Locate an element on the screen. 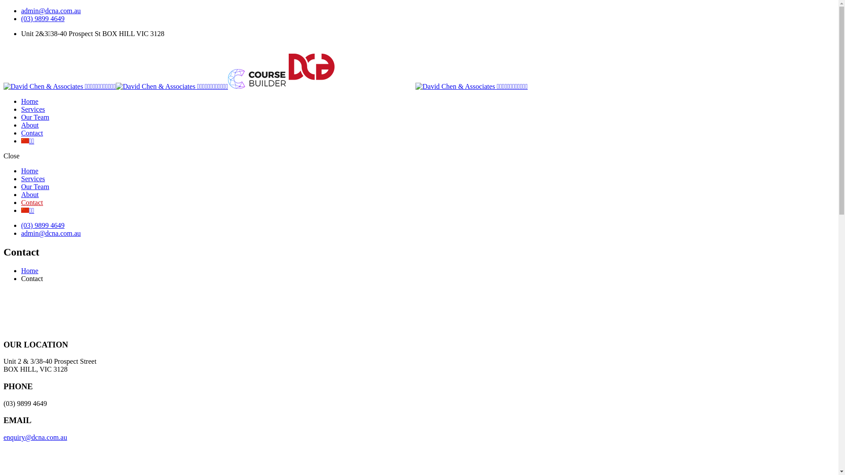 The height and width of the screenshot is (475, 845). (03) 9899 4649 is located at coordinates (43, 225).